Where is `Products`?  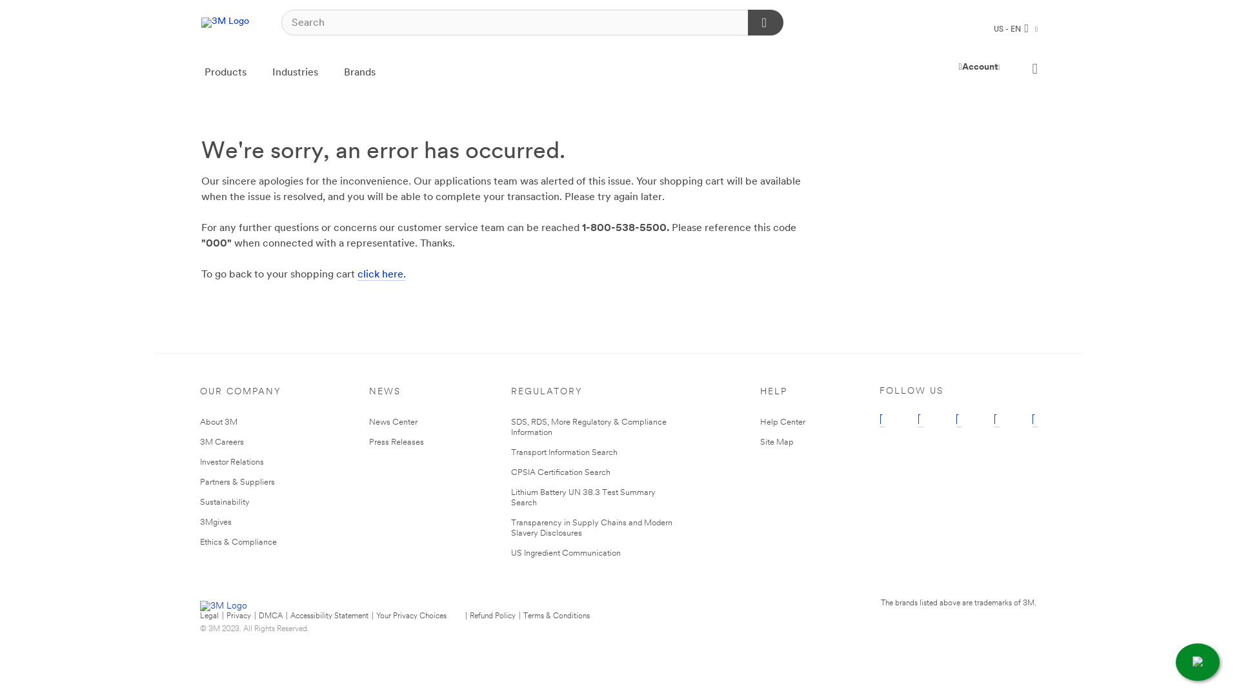
Products is located at coordinates (226, 73).